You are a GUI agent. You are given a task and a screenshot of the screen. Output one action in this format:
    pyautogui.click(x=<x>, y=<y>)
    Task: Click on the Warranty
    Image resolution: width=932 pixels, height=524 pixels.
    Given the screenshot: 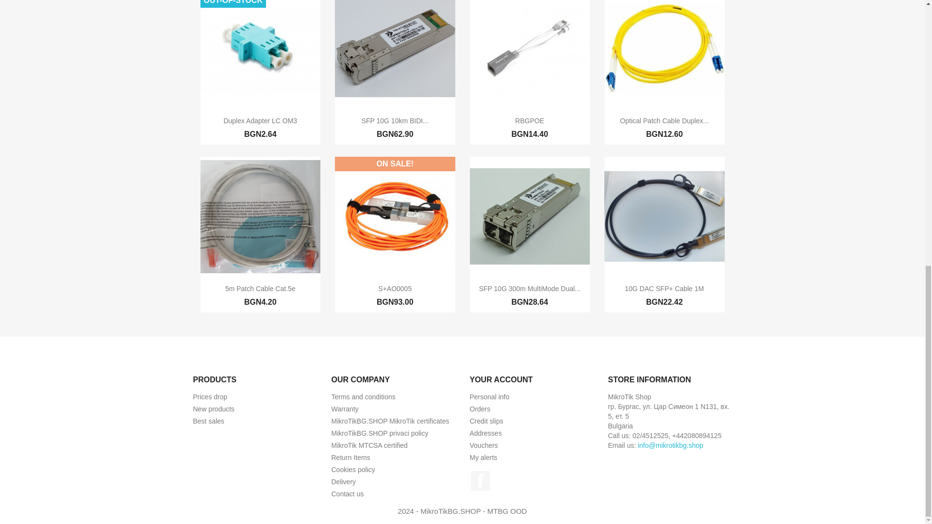 What is the action you would take?
    pyautogui.click(x=344, y=409)
    